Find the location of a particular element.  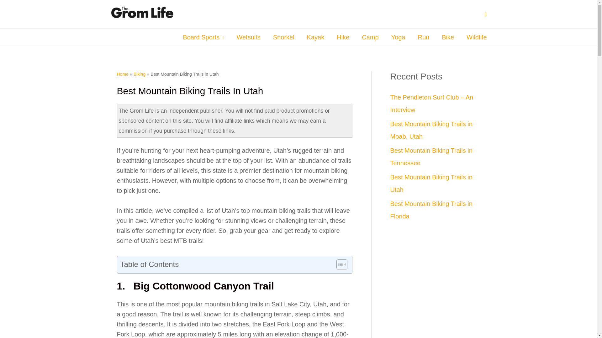

Run is located at coordinates (423, 37).